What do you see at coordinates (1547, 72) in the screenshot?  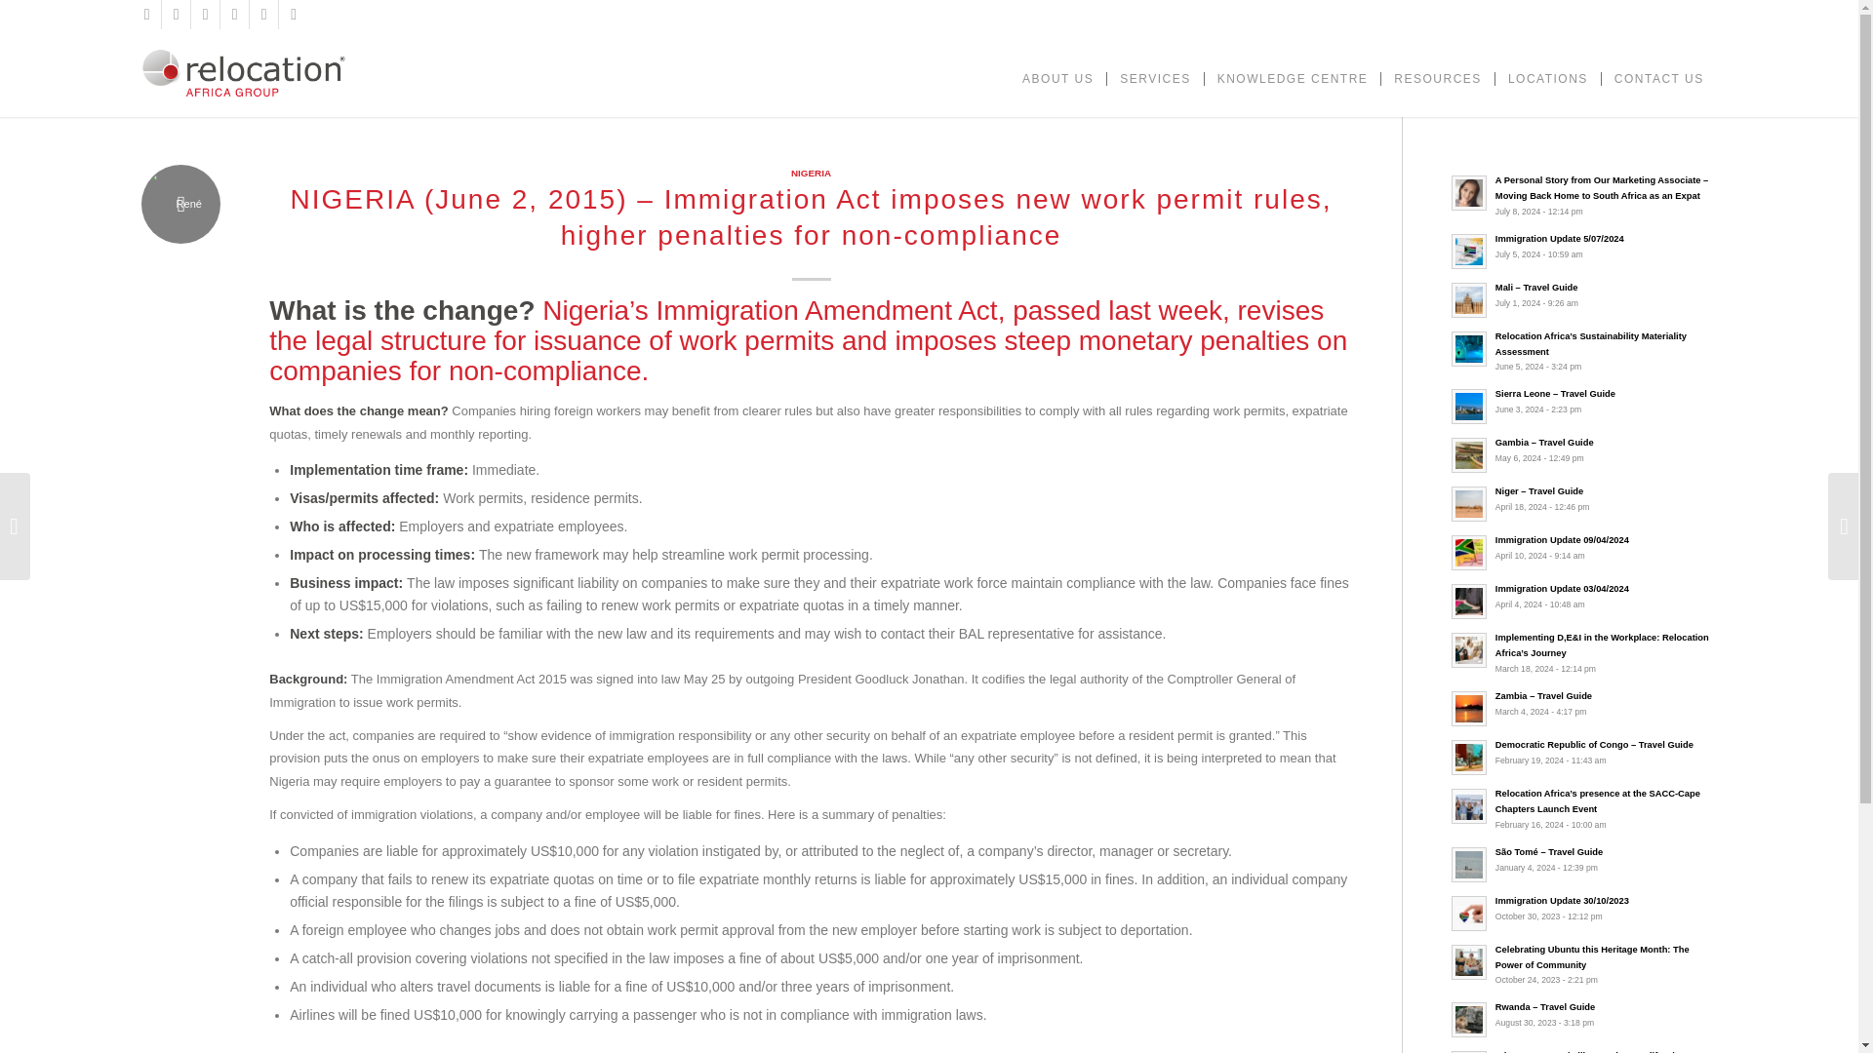 I see `LOCATIONS` at bounding box center [1547, 72].